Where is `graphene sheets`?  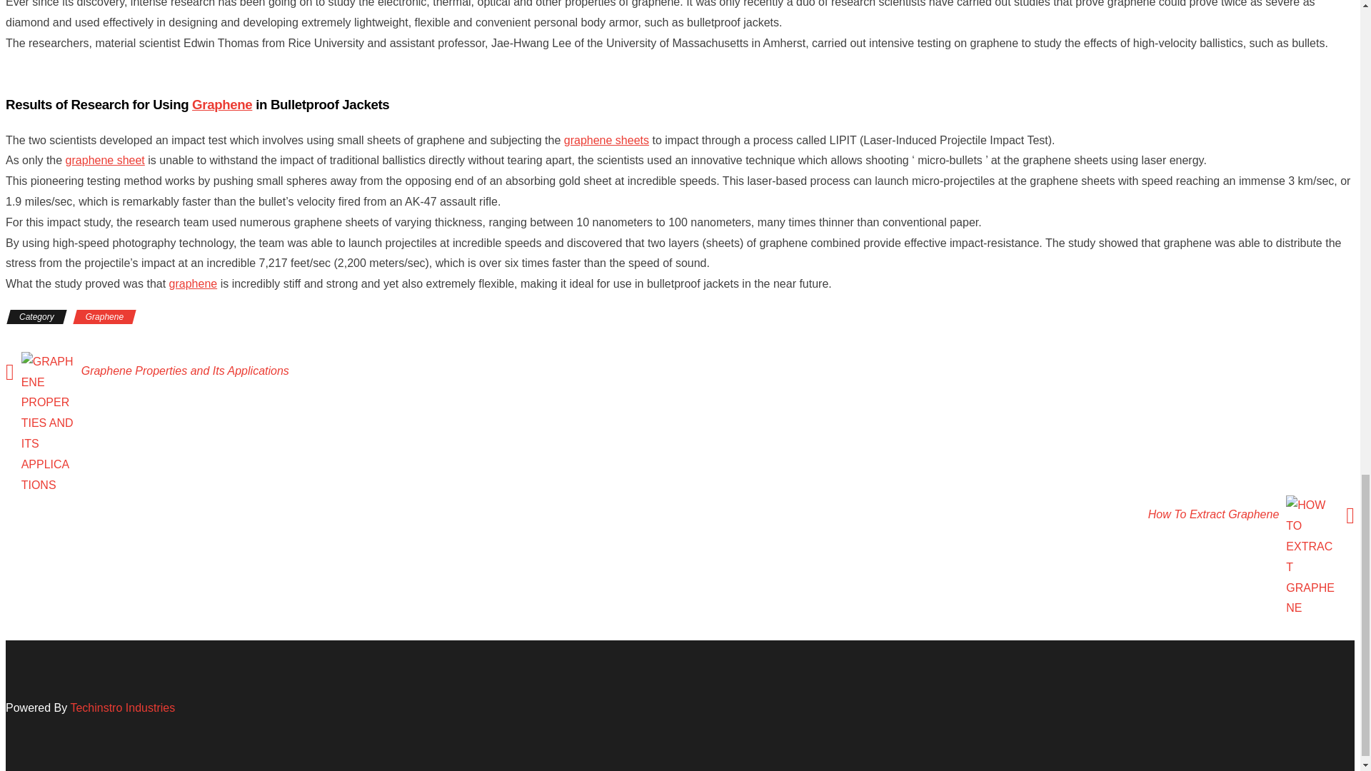
graphene sheets is located at coordinates (606, 140).